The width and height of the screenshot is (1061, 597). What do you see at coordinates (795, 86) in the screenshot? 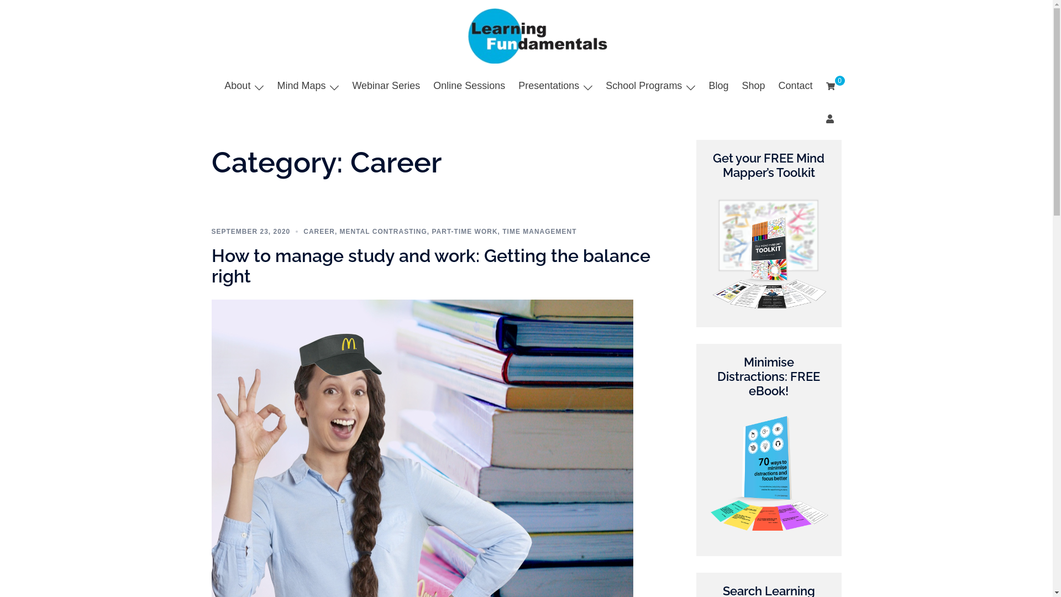
I see `Contact` at bounding box center [795, 86].